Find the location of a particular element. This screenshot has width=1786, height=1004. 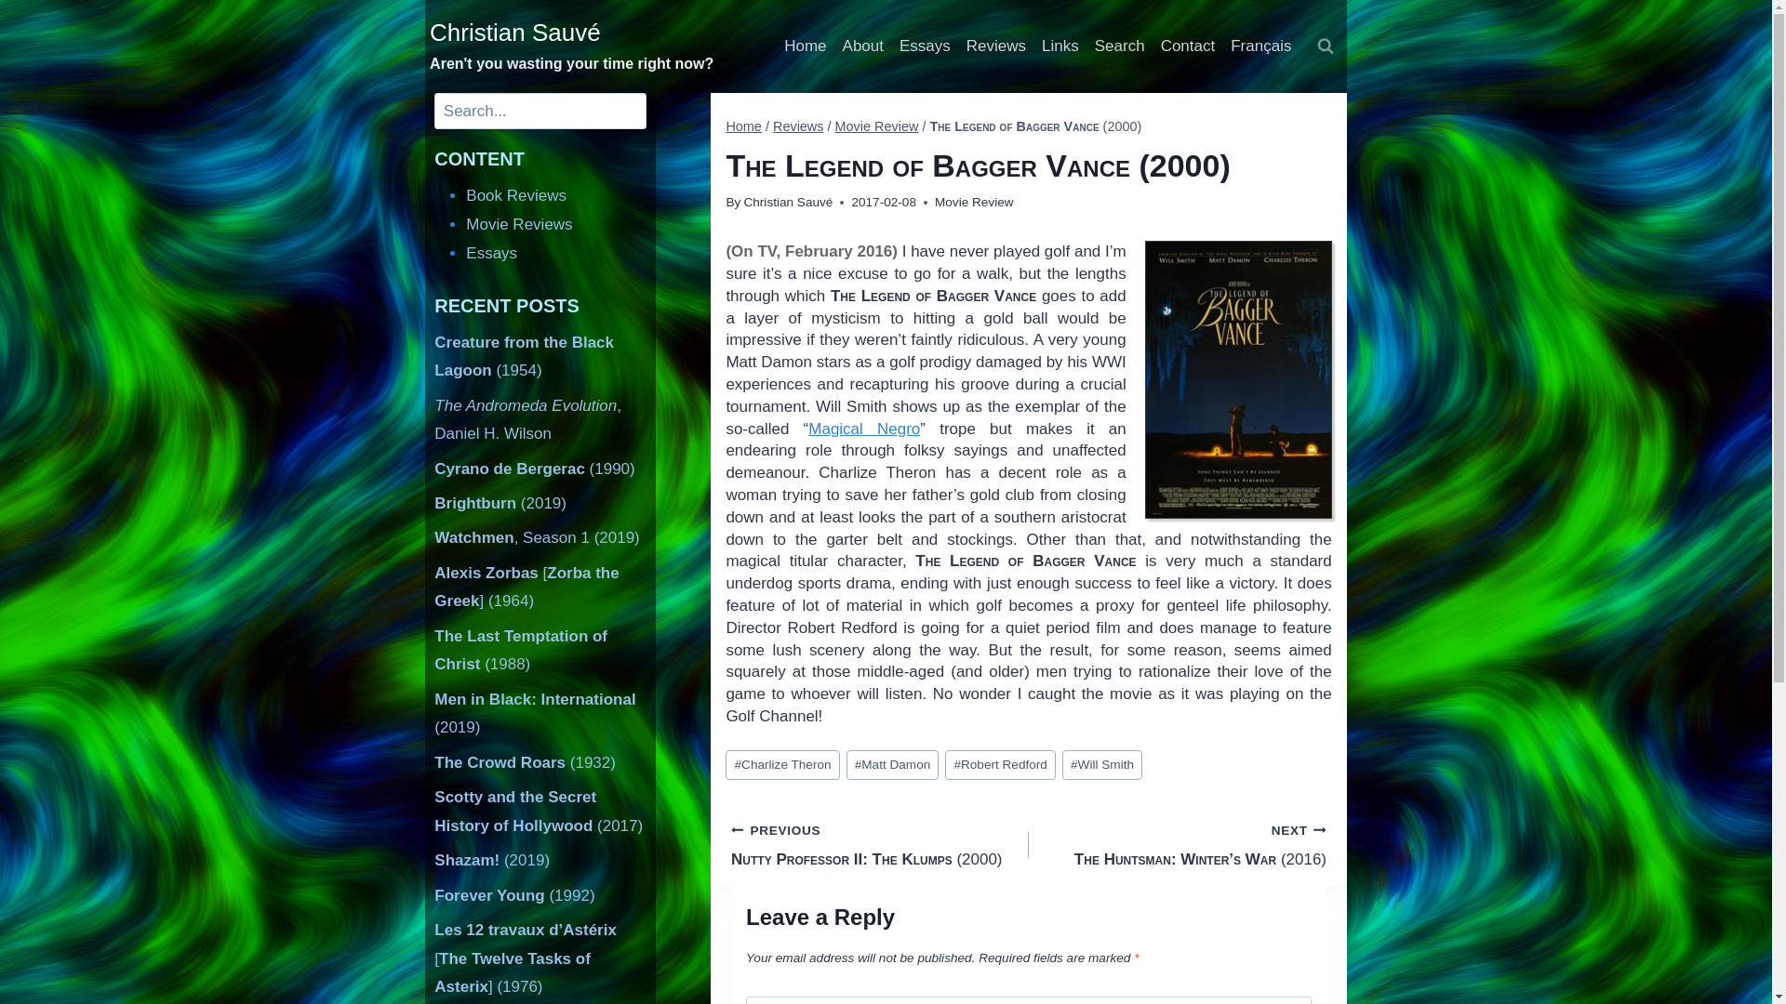

Essays is located at coordinates (925, 46).